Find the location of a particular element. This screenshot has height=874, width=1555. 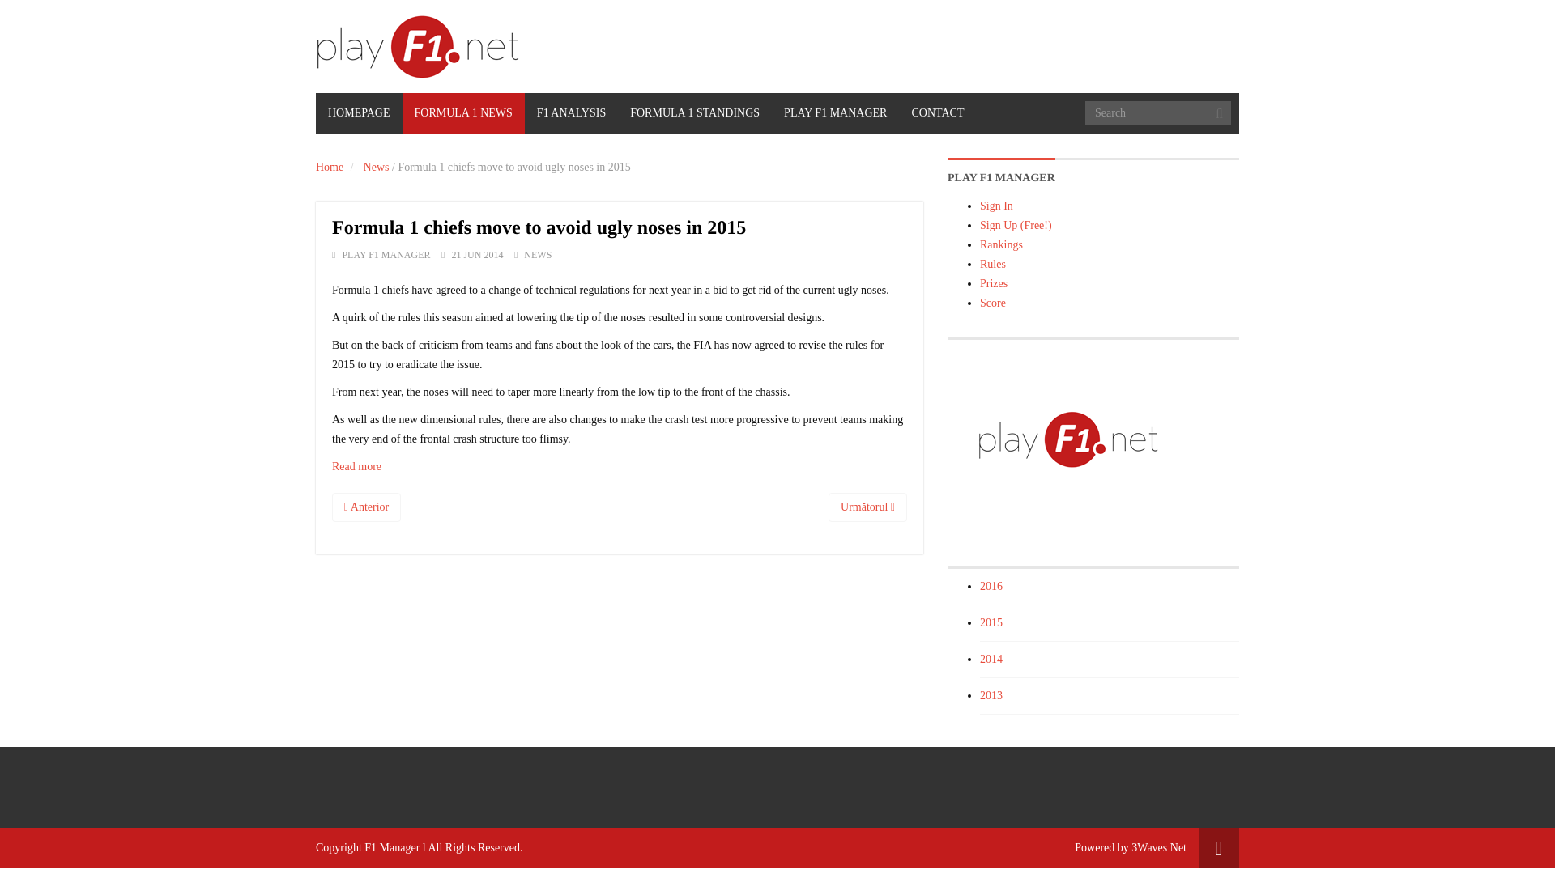

3Waves Net is located at coordinates (1158, 848).